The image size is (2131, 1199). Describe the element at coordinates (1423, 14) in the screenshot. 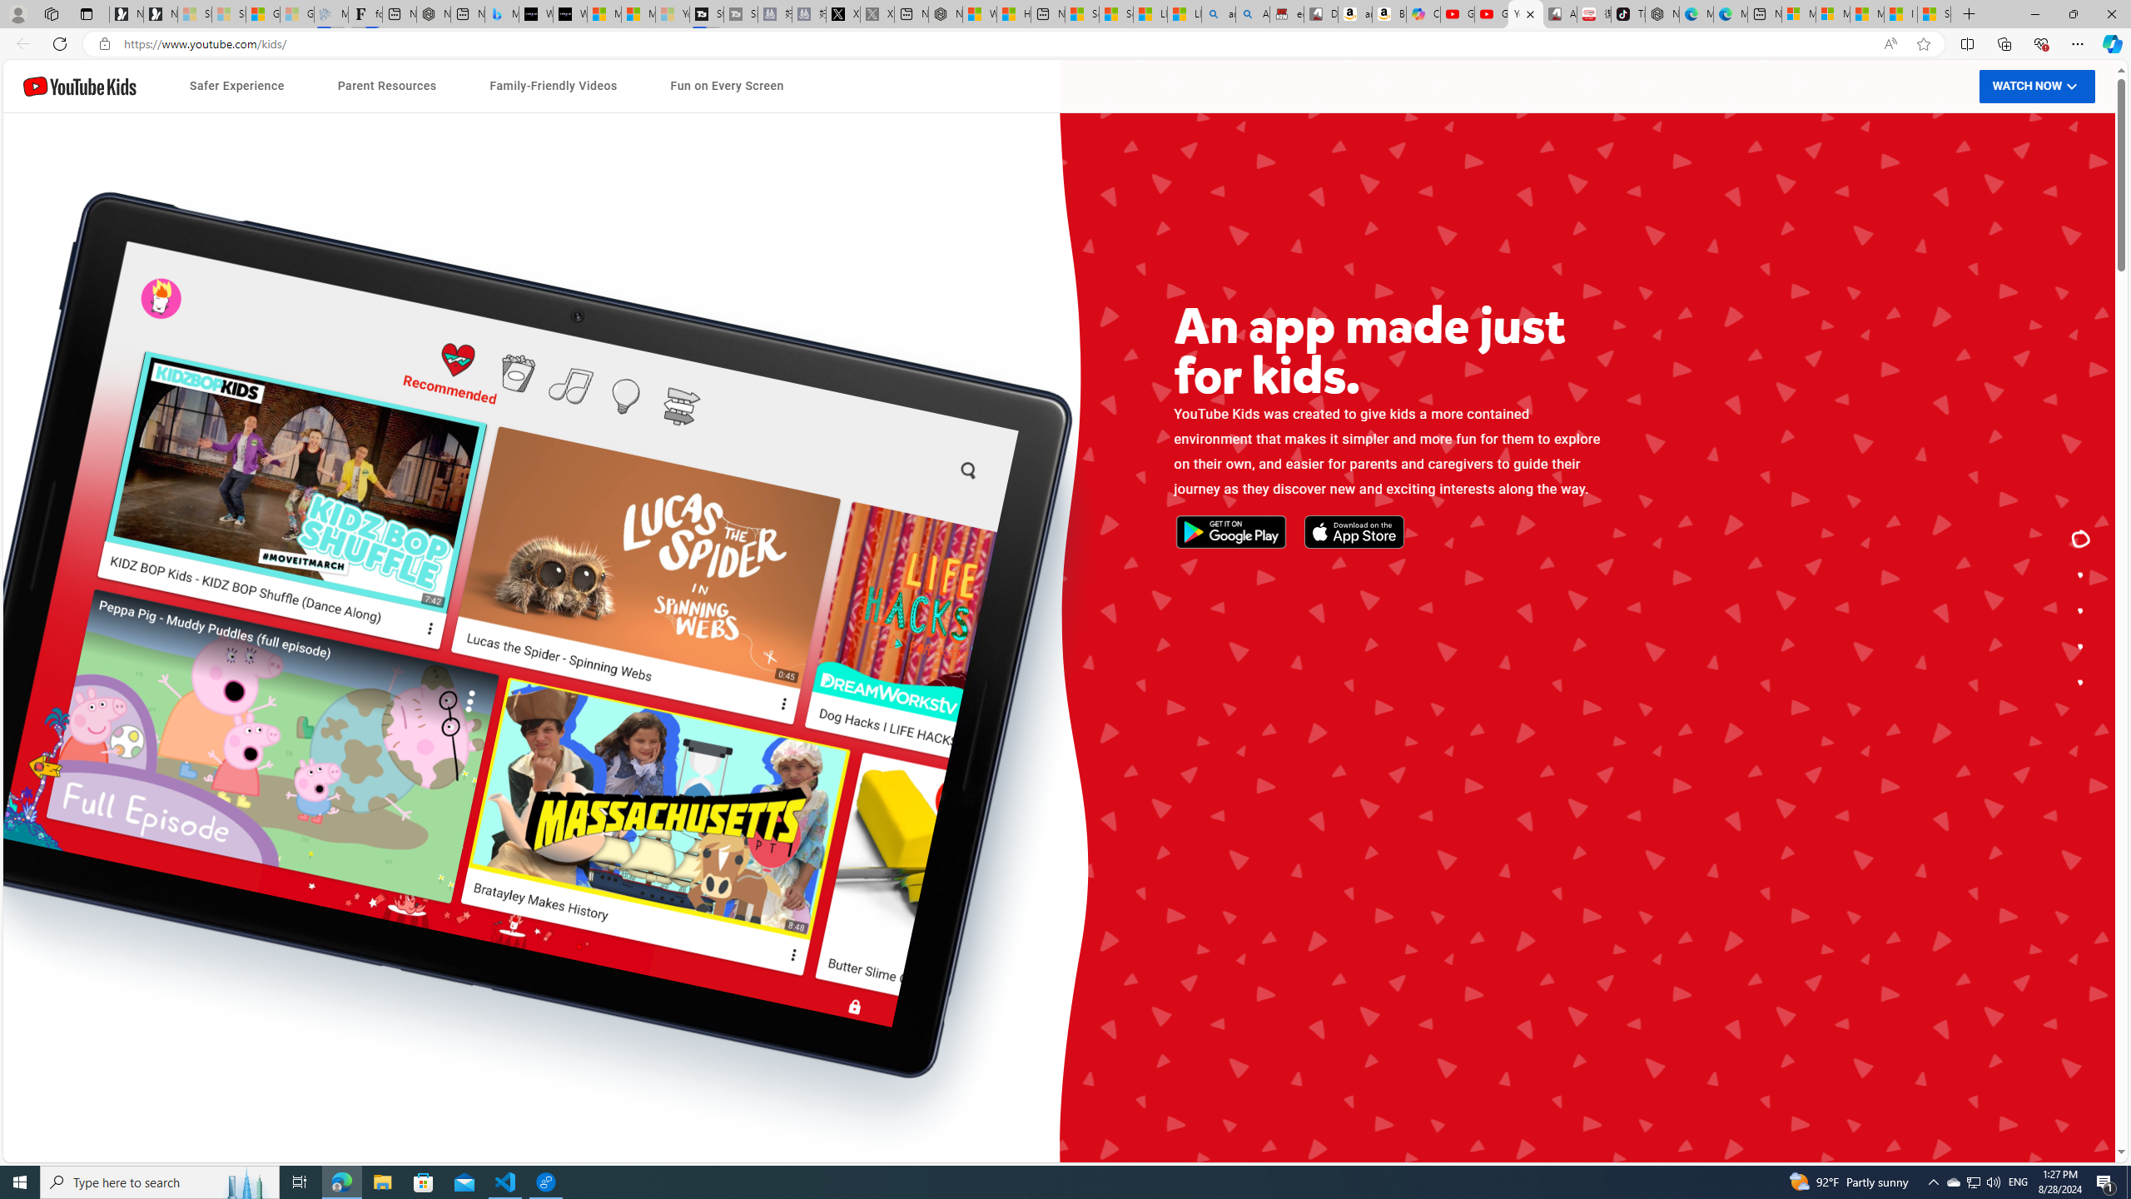

I see `Copilot` at that location.